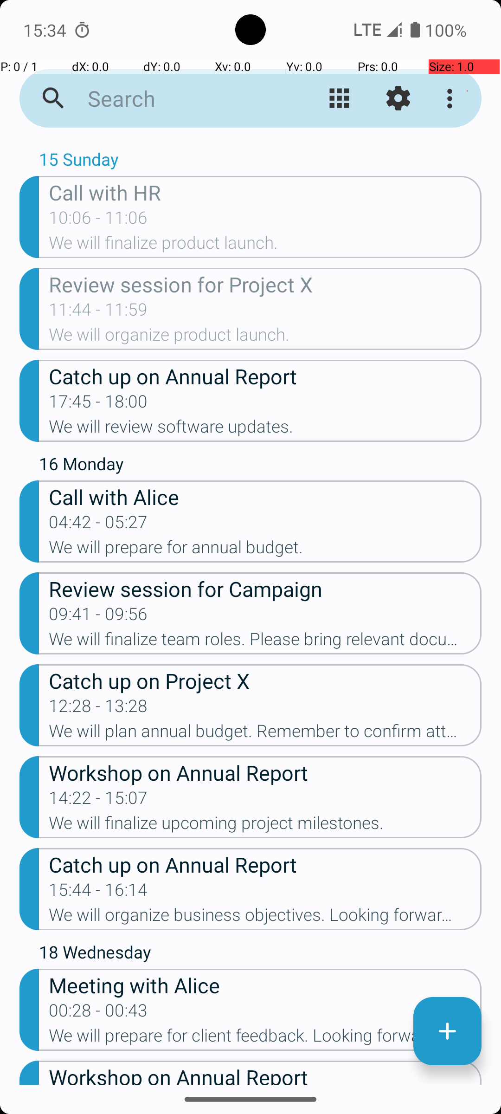 The height and width of the screenshot is (1114, 501). I want to click on 09:41 - 09:56, so click(98, 616).